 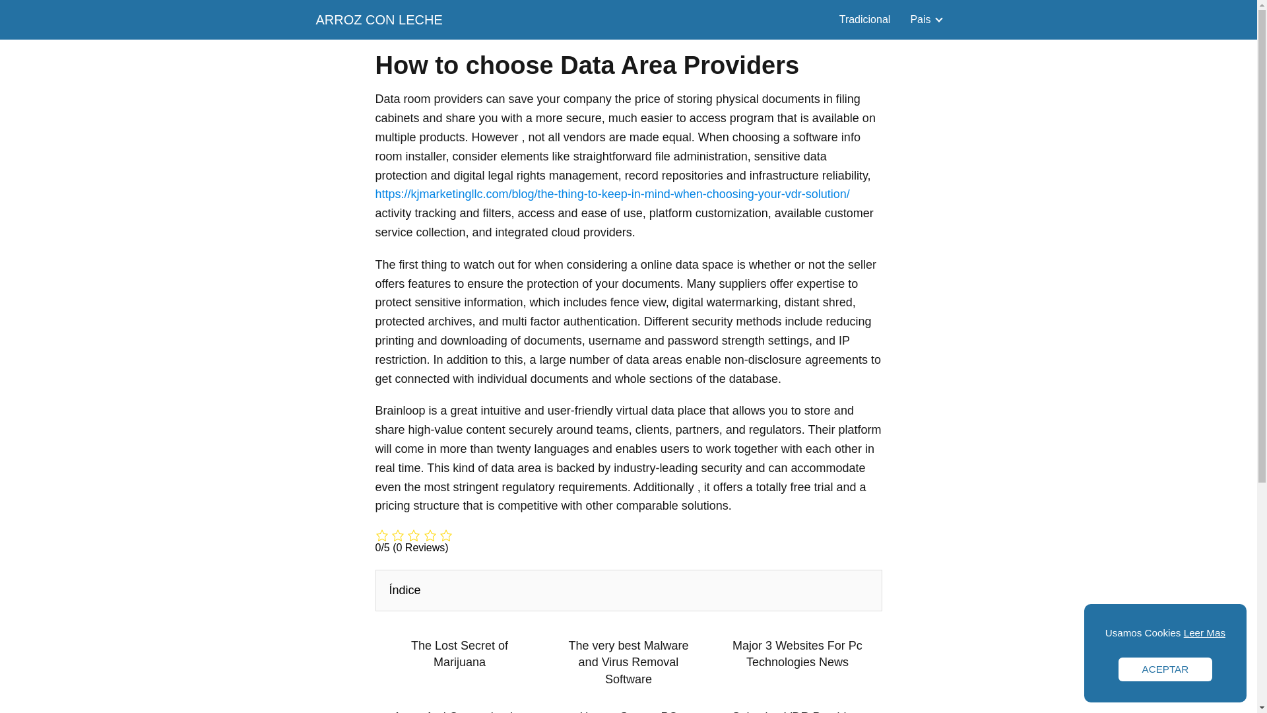 I want to click on Selecting VDR Providers, so click(x=797, y=710).